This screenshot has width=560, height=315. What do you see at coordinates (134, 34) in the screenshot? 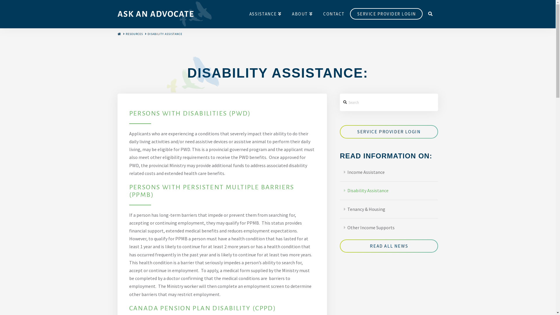
I see `RESOURCES` at bounding box center [134, 34].